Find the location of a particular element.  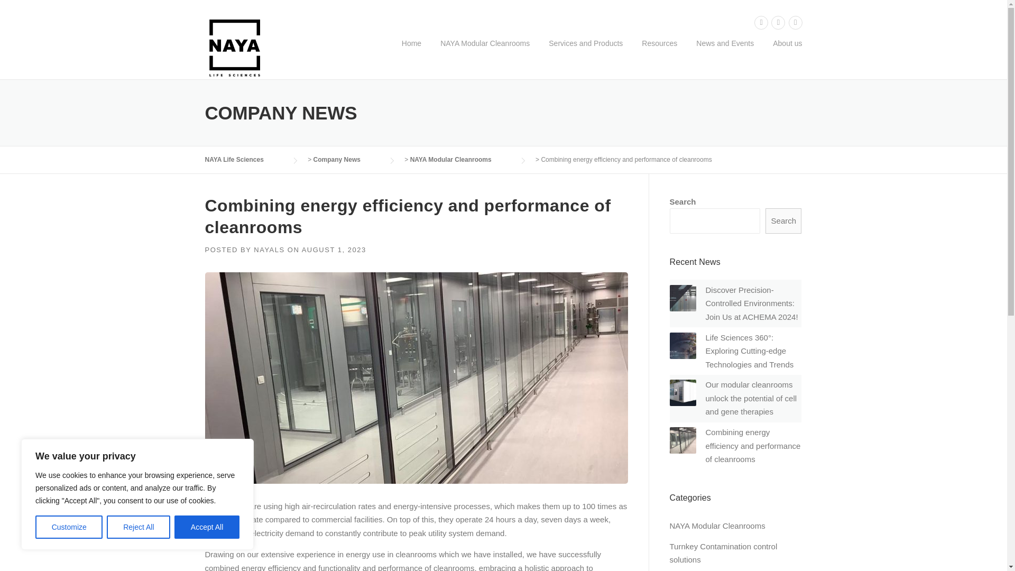

Reject All is located at coordinates (139, 527).